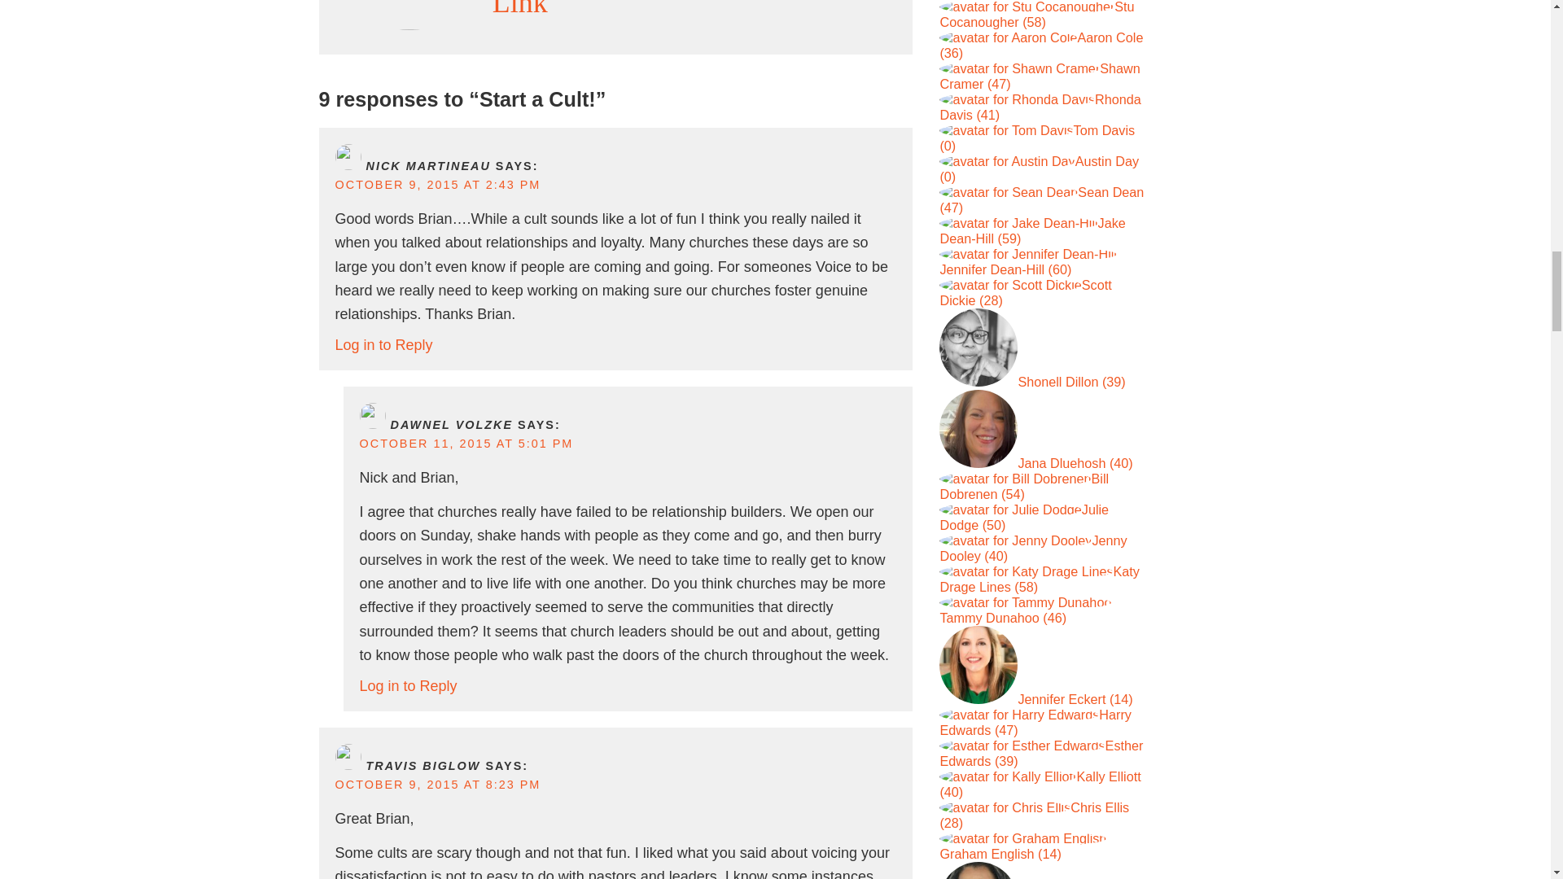 This screenshot has width=1563, height=879. What do you see at coordinates (438, 185) in the screenshot?
I see `OCTOBER 9, 2015 AT 2:43 PM` at bounding box center [438, 185].